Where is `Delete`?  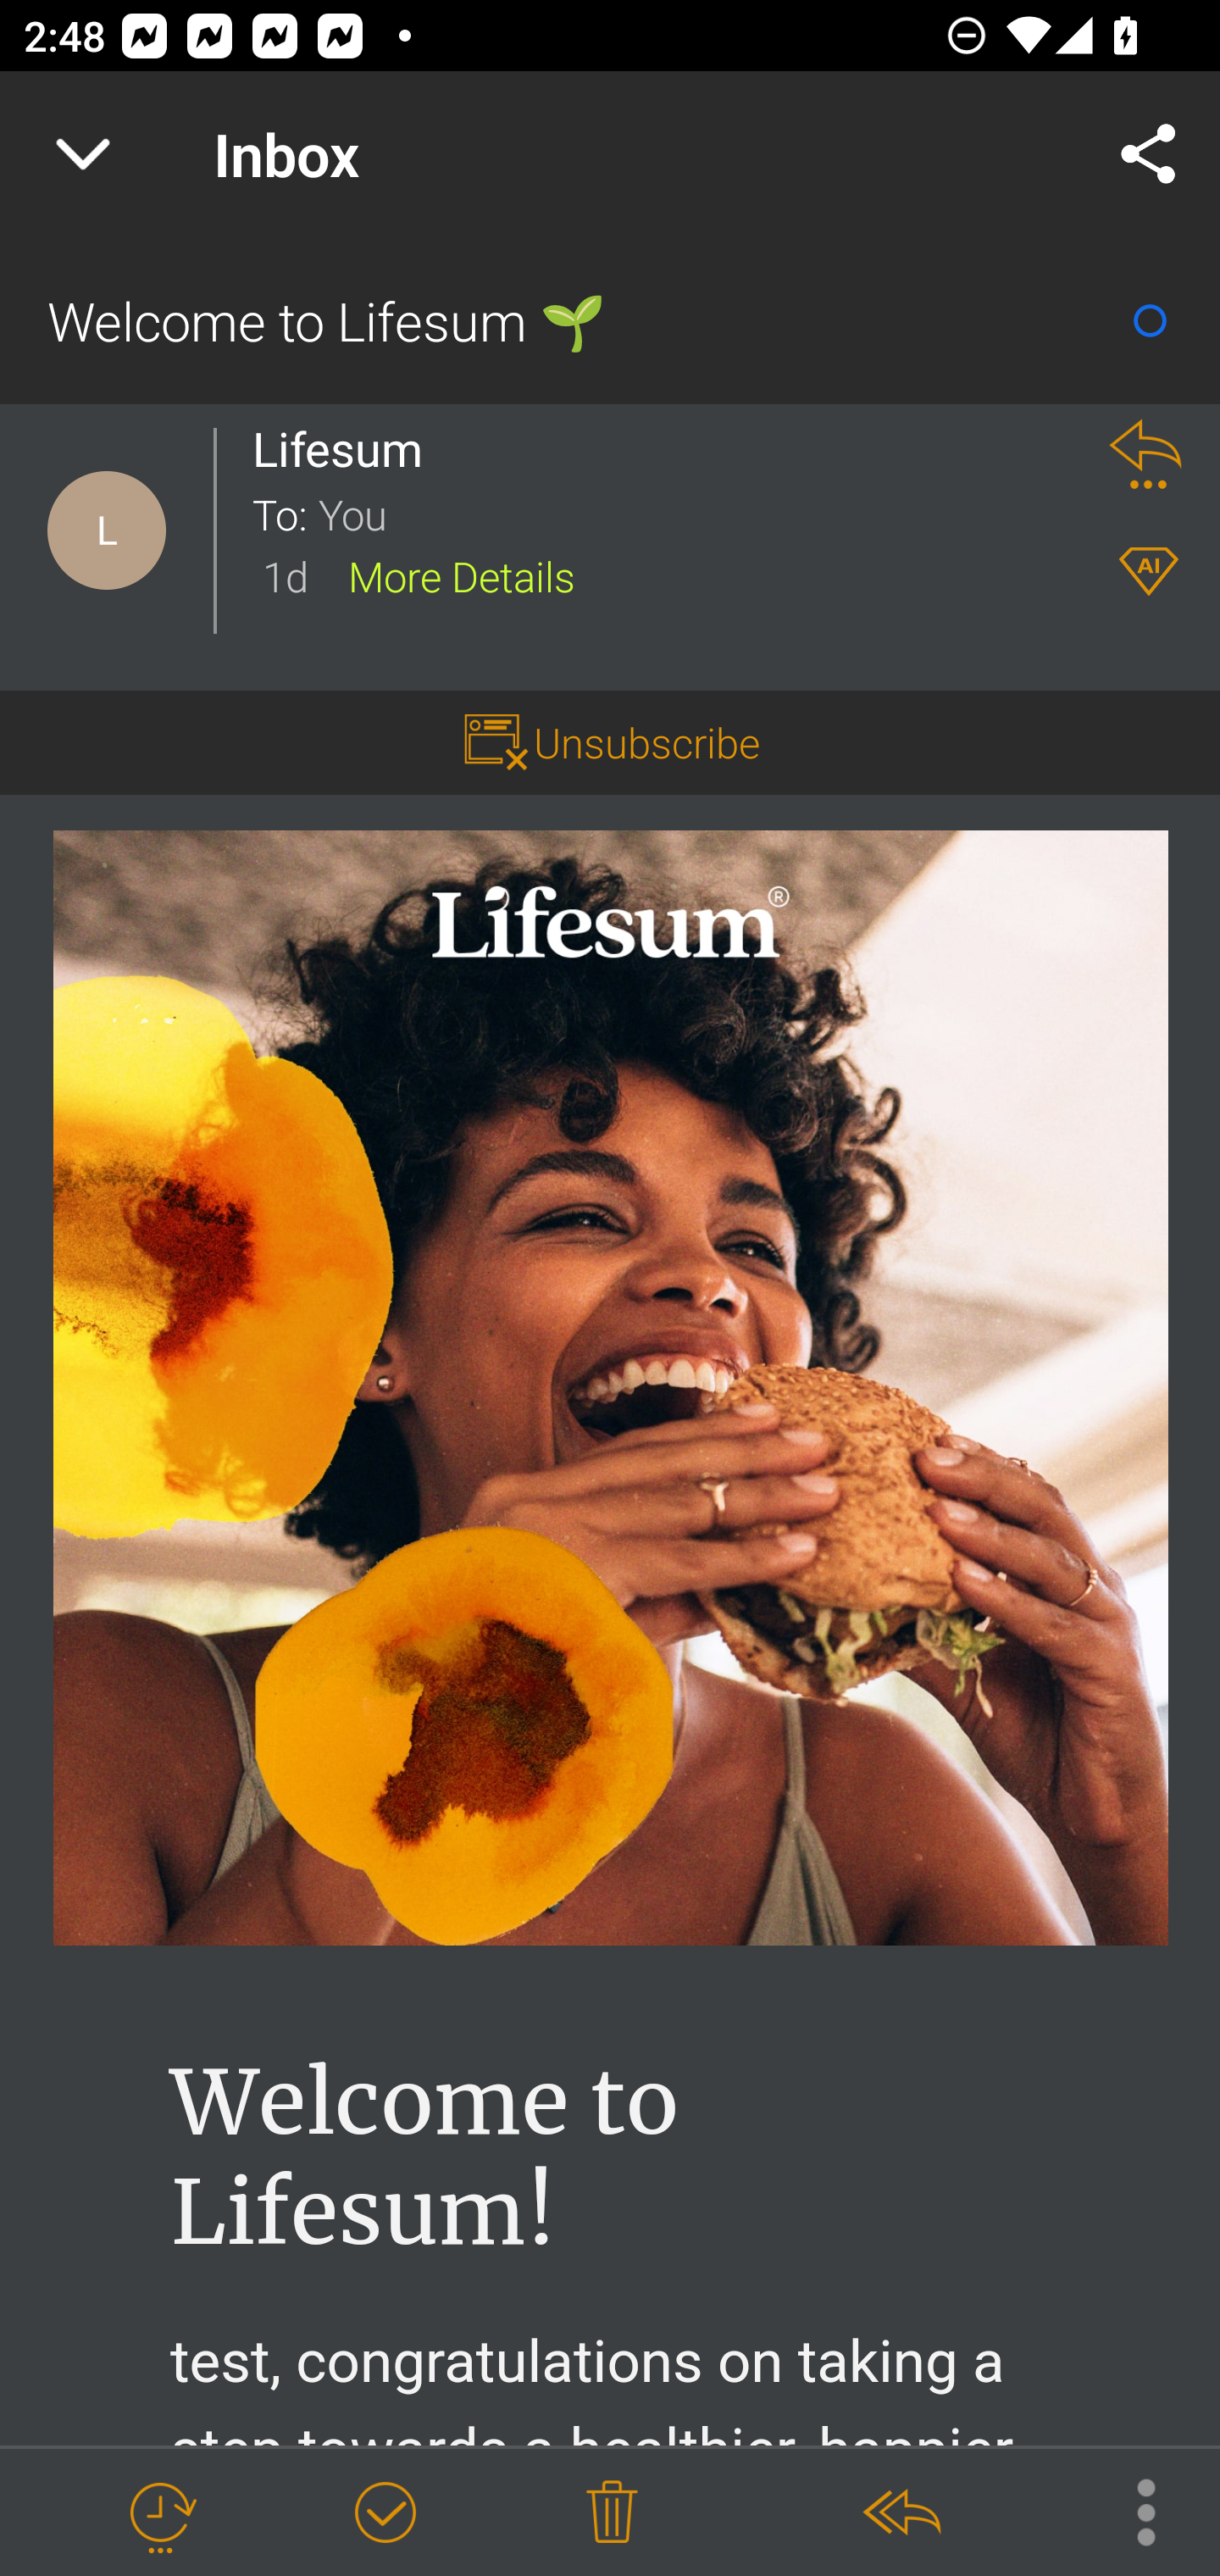
Delete is located at coordinates (612, 2513).